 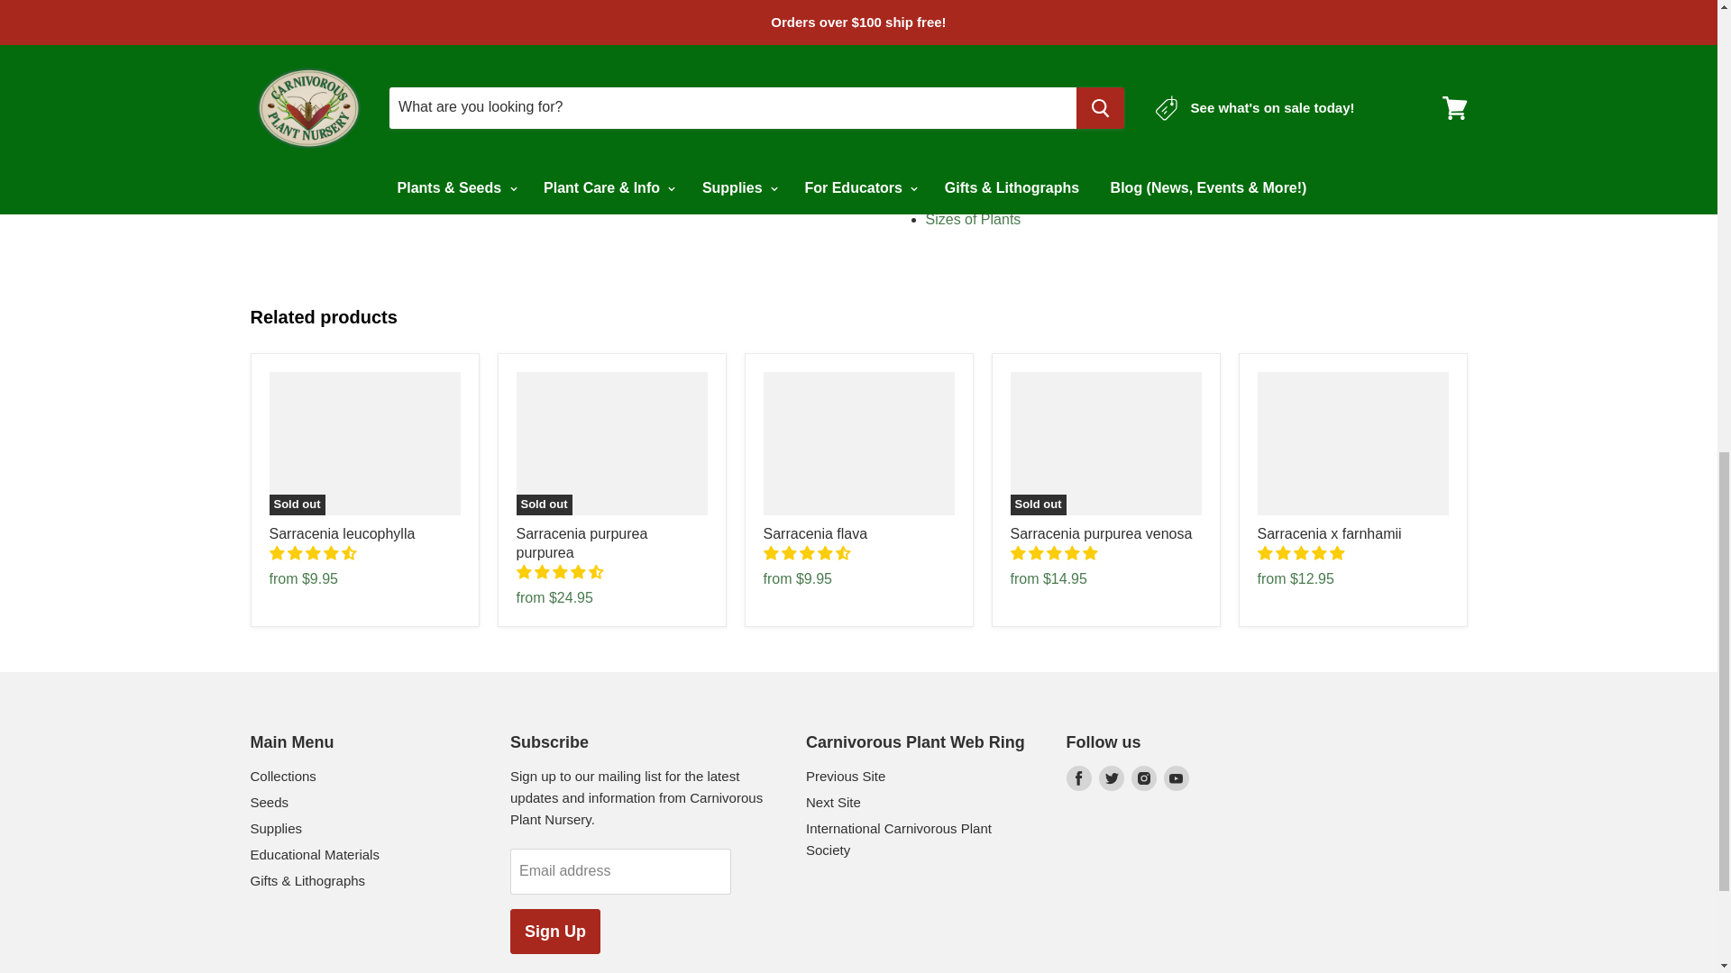 I want to click on Instagram, so click(x=1143, y=778).